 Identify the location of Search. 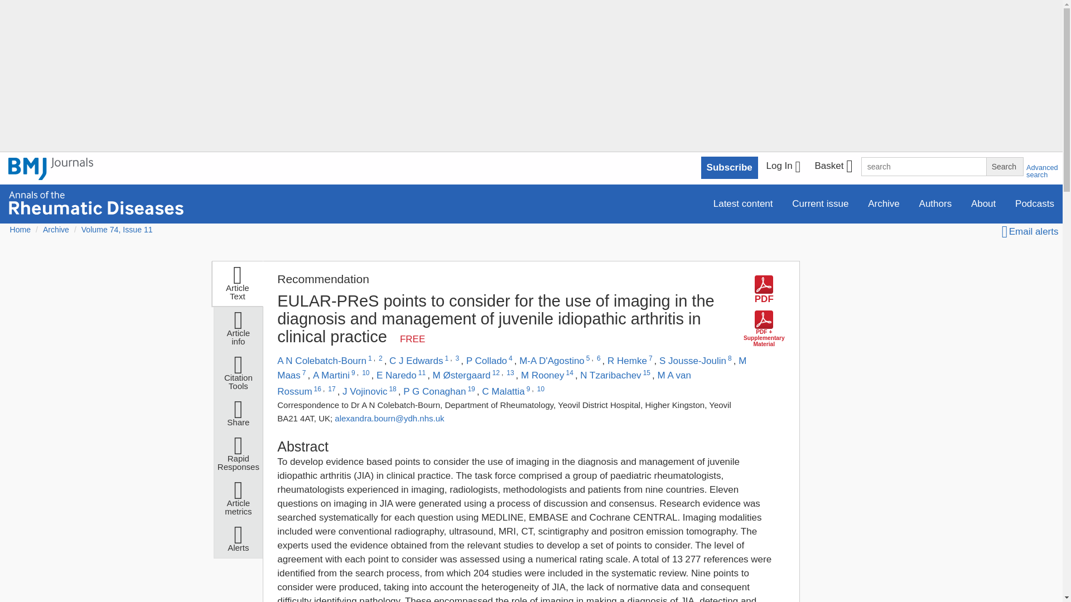
(1004, 166).